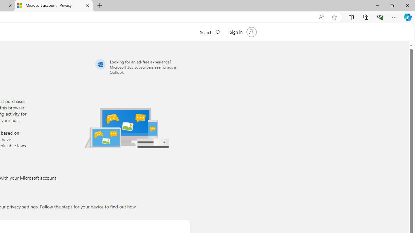  Describe the element at coordinates (334, 17) in the screenshot. I see `Add this page to favorites (Ctrl+D)` at that location.